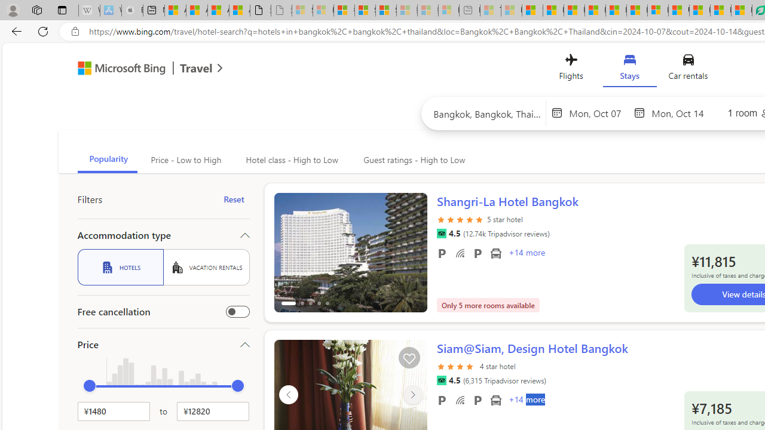 The height and width of the screenshot is (430, 765). Describe the element at coordinates (681, 112) in the screenshot. I see `End date` at that location.